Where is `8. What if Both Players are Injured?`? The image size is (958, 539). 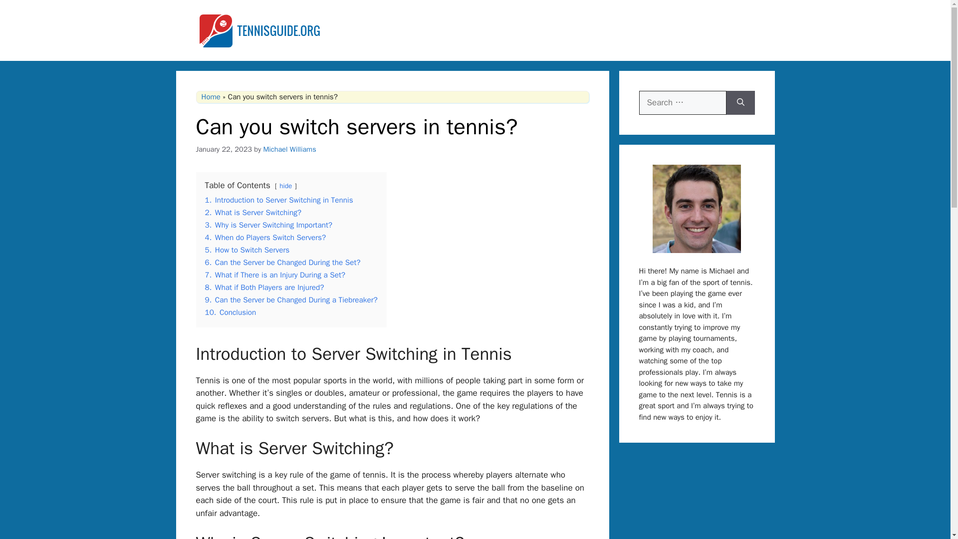 8. What if Both Players are Injured? is located at coordinates (264, 287).